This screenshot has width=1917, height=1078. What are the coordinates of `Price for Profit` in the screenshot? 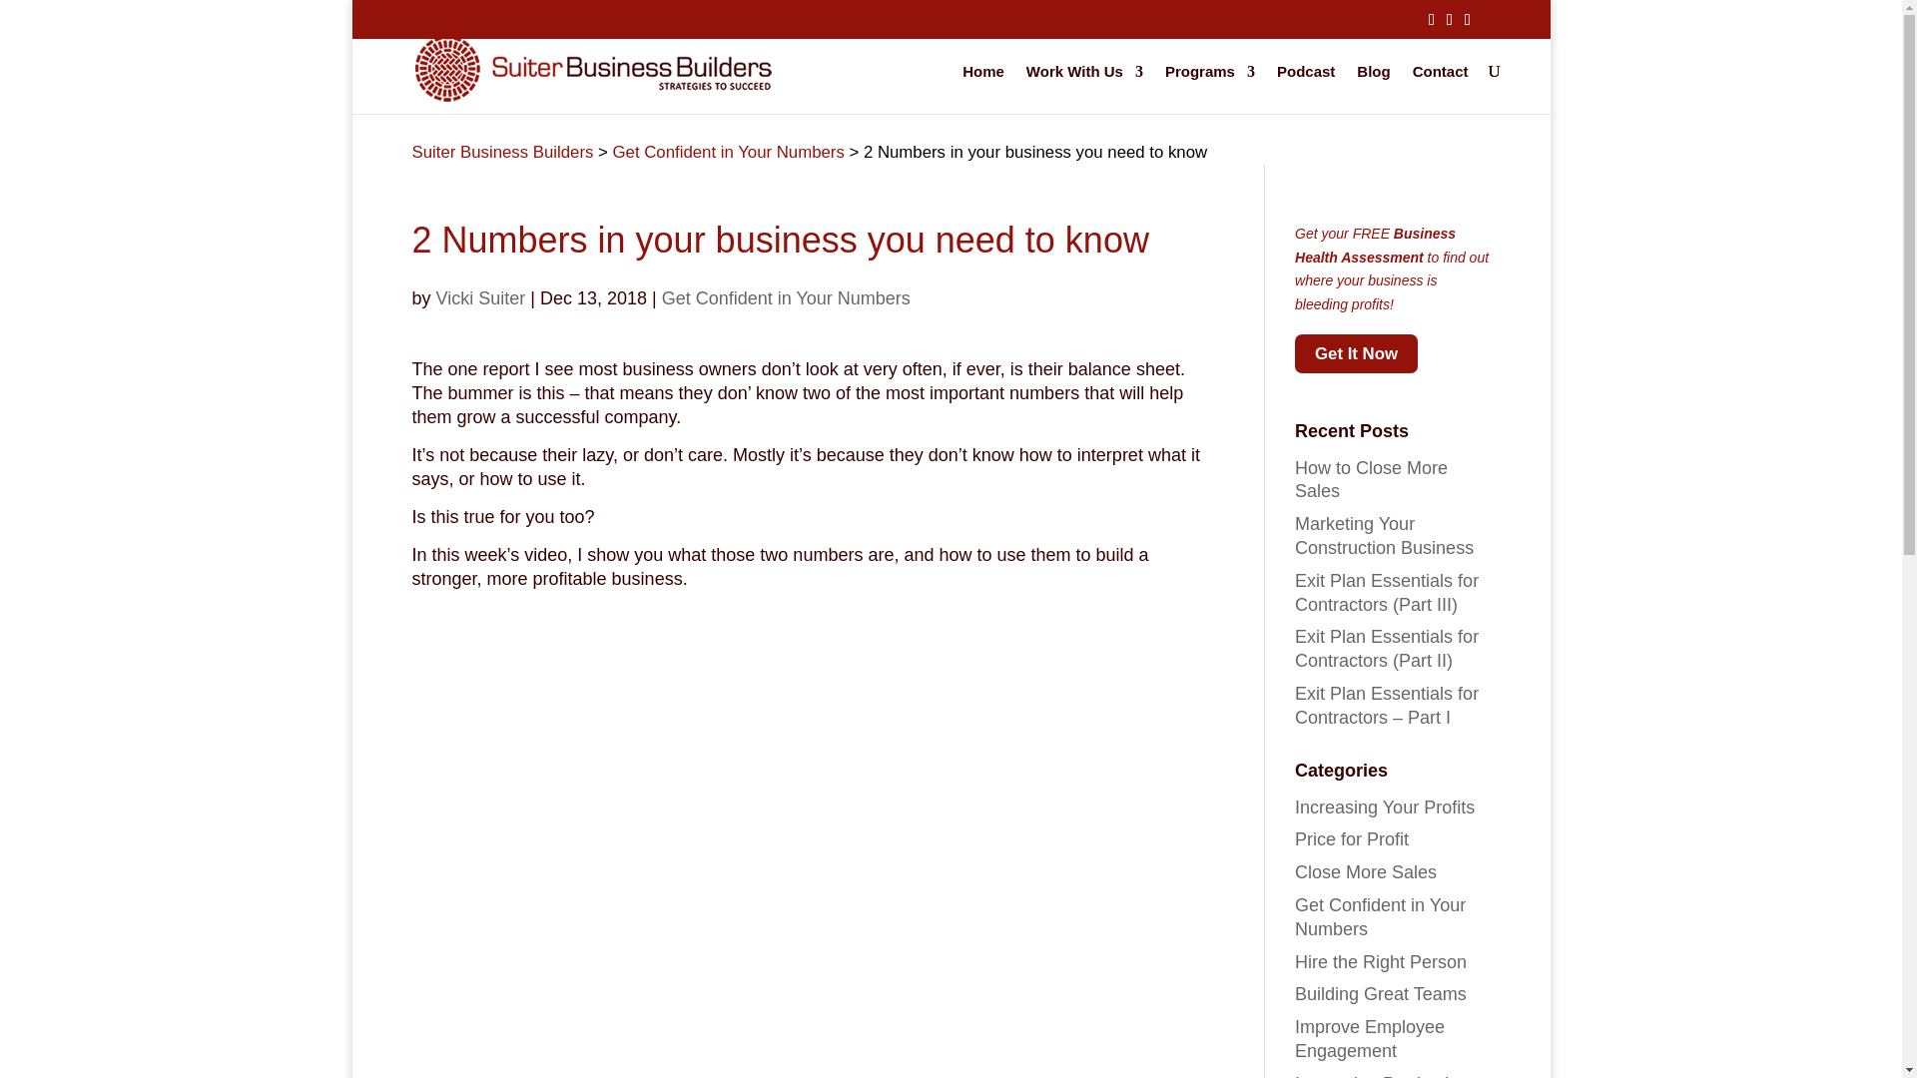 It's located at (1352, 838).